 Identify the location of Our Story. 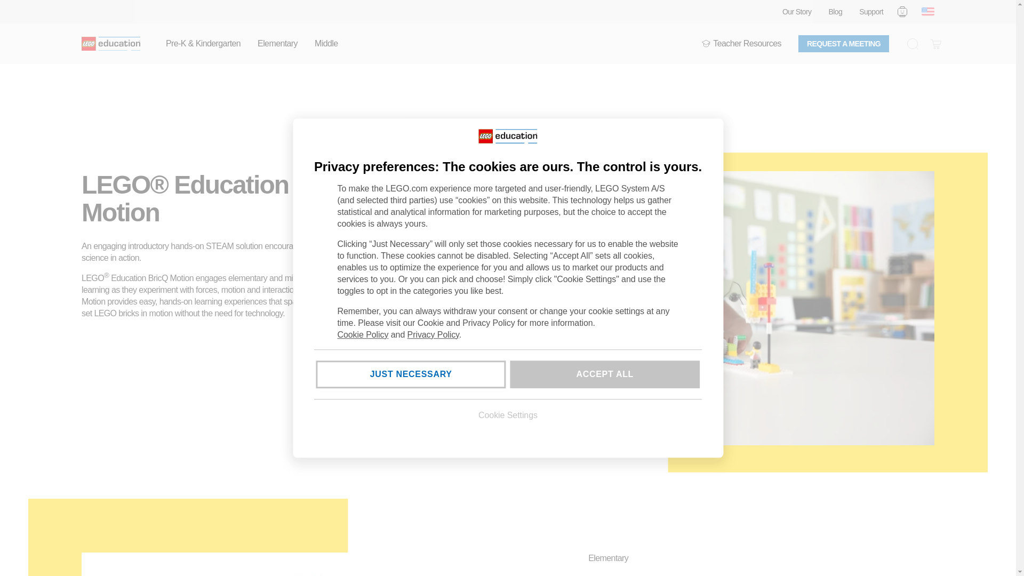
(797, 12).